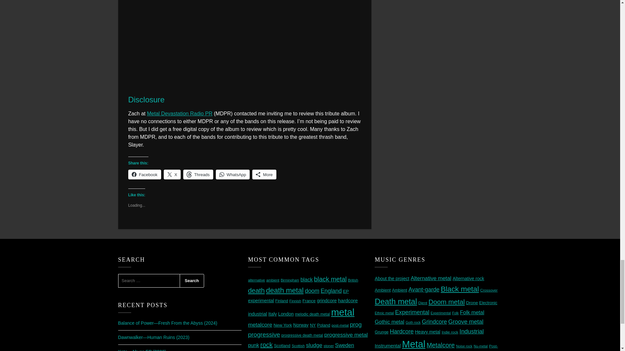 Image resolution: width=625 pixels, height=351 pixels. What do you see at coordinates (180, 113) in the screenshot?
I see `Metal Devastation Radio PR` at bounding box center [180, 113].